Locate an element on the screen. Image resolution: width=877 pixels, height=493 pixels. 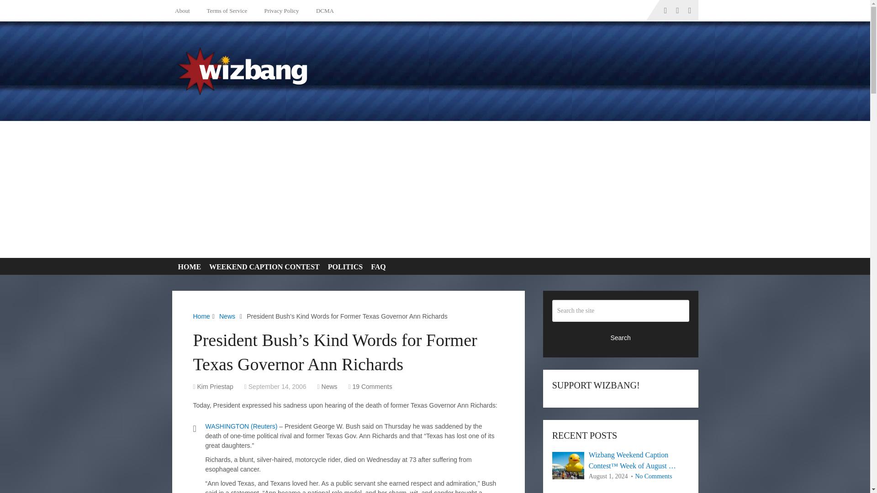
News is located at coordinates (227, 316).